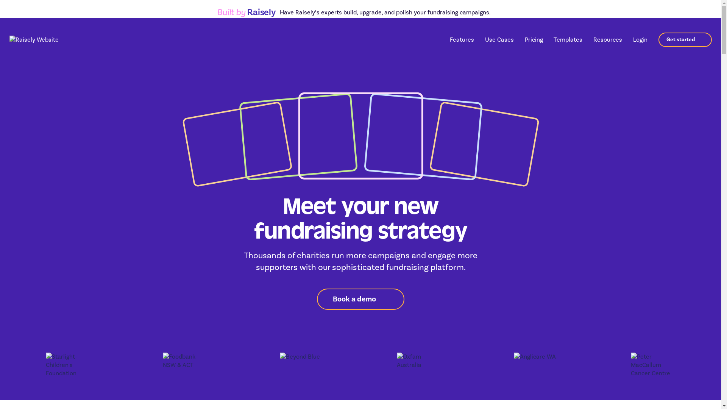 The height and width of the screenshot is (409, 727). I want to click on Templates, so click(568, 39).